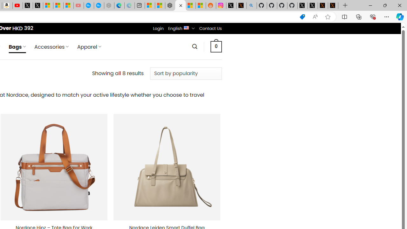 Image resolution: width=407 pixels, height=229 pixels. I want to click on  0 , so click(216, 46).